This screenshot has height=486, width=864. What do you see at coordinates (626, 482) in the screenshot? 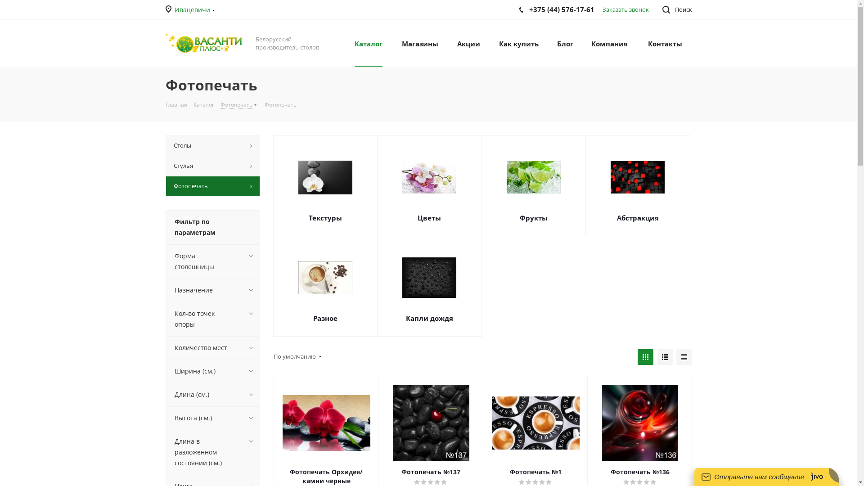
I see `1` at bounding box center [626, 482].